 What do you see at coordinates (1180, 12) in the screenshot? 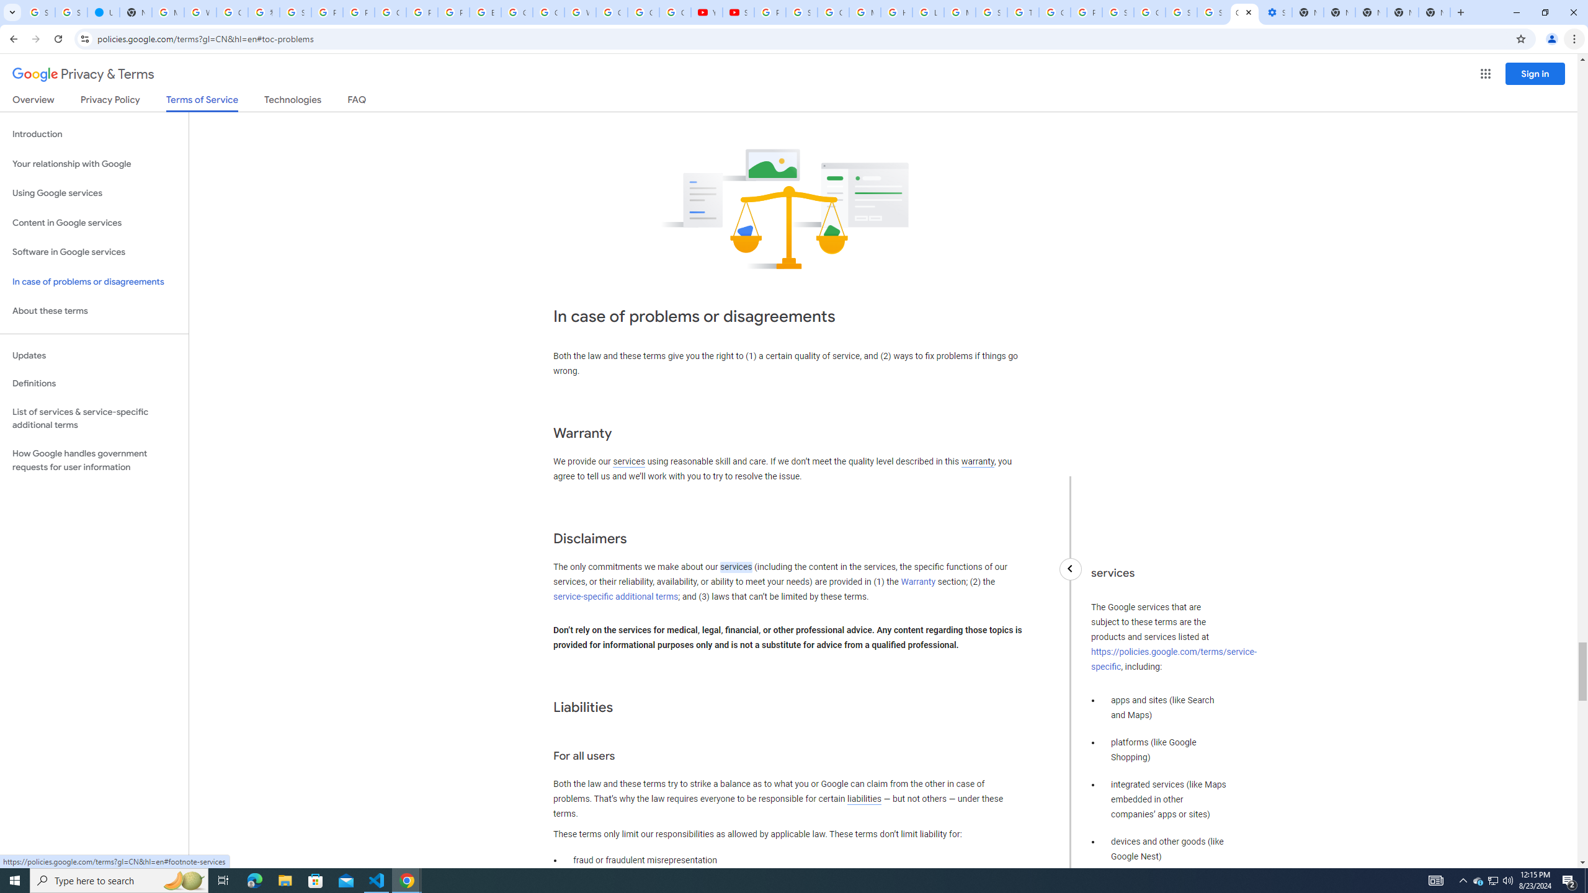
I see `Sign in - Google Accounts` at bounding box center [1180, 12].